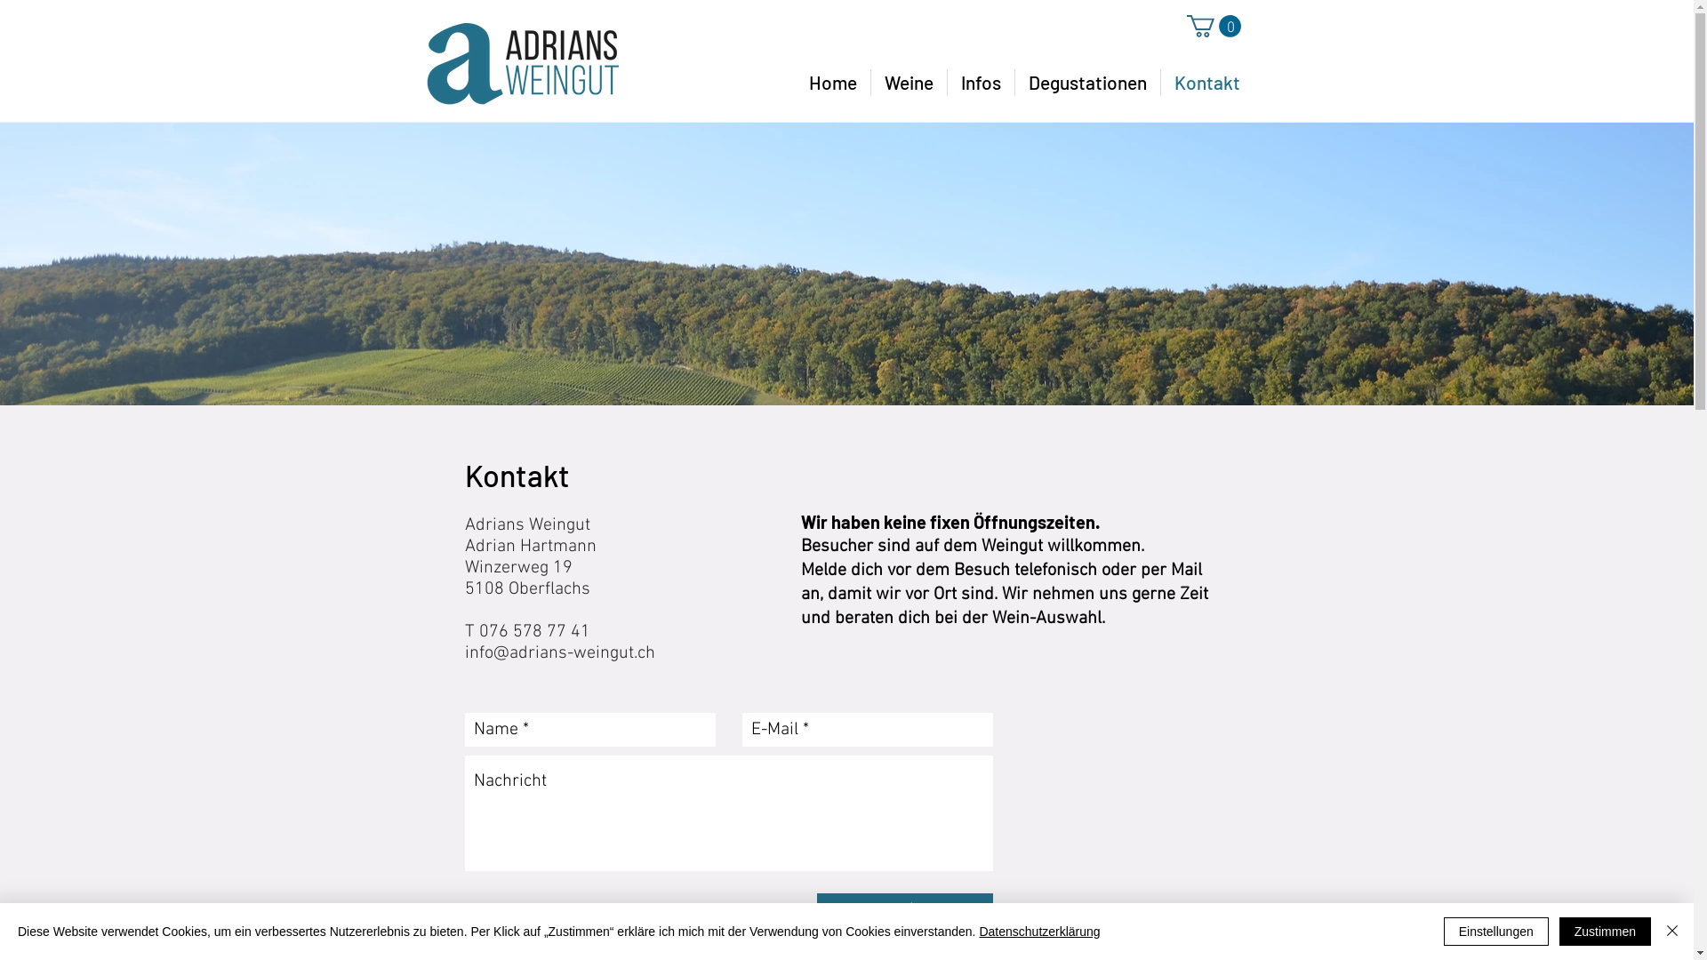 The height and width of the screenshot is (960, 1707). Describe the element at coordinates (559, 653) in the screenshot. I see `info@adrians-weingut.ch` at that location.